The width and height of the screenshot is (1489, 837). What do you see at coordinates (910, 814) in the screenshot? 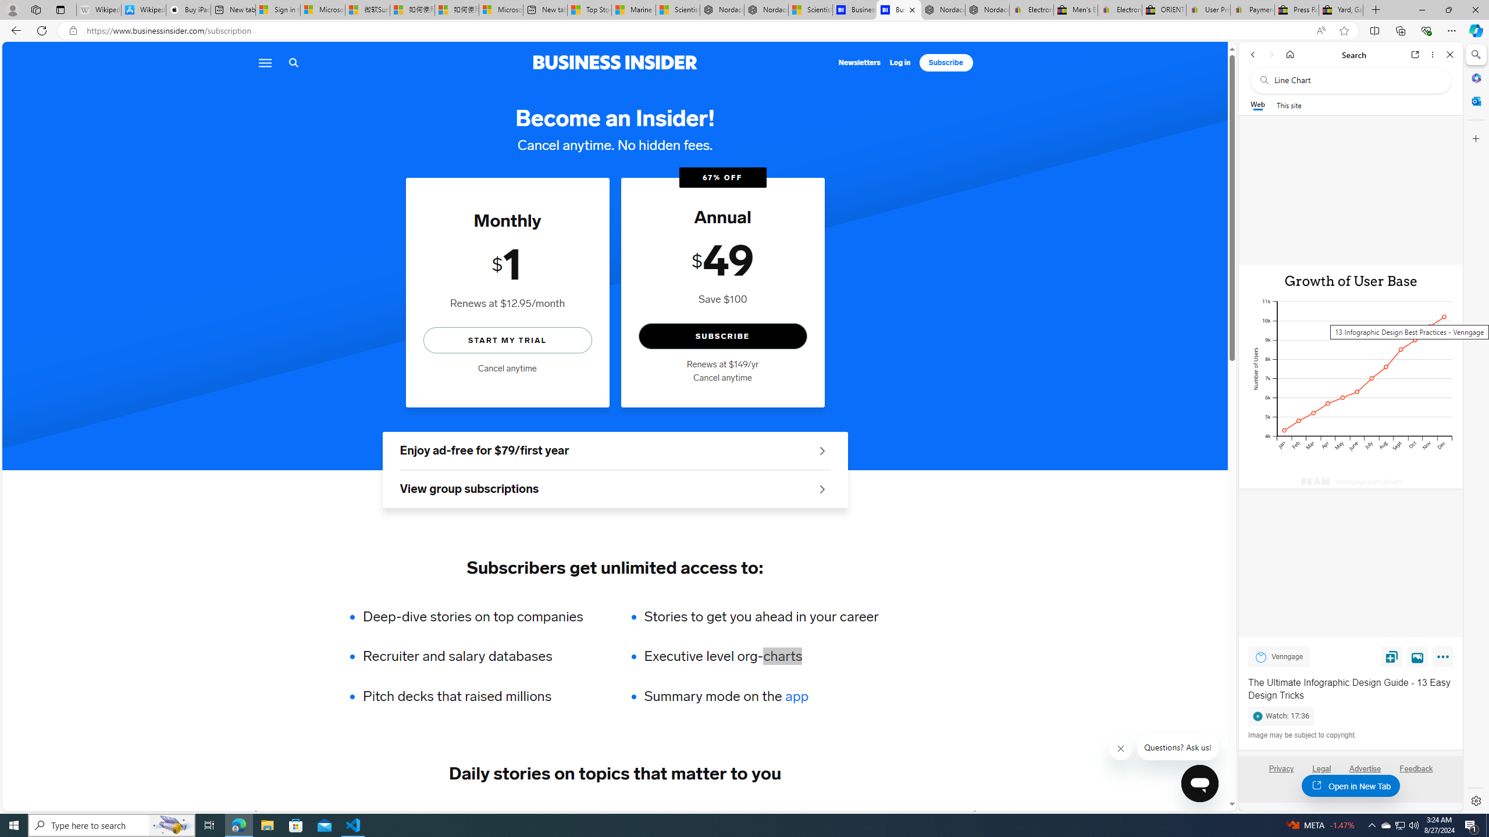
I see `STRATEGY` at bounding box center [910, 814].